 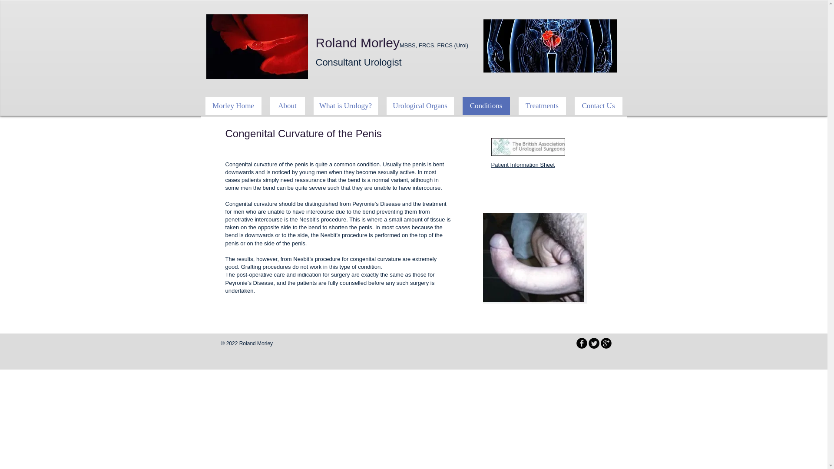 I want to click on curvature 2.jpg, so click(x=288, y=106).